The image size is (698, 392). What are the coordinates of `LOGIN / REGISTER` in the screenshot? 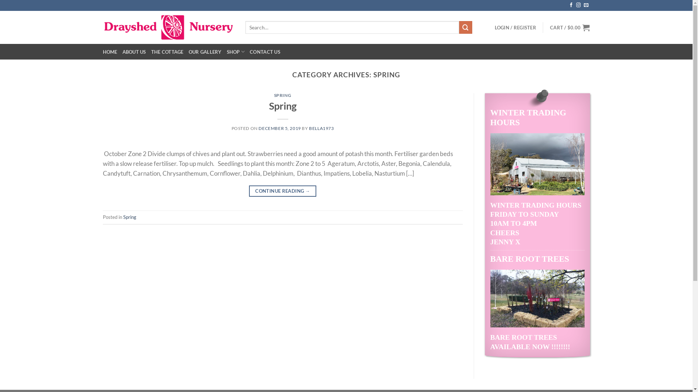 It's located at (516, 28).